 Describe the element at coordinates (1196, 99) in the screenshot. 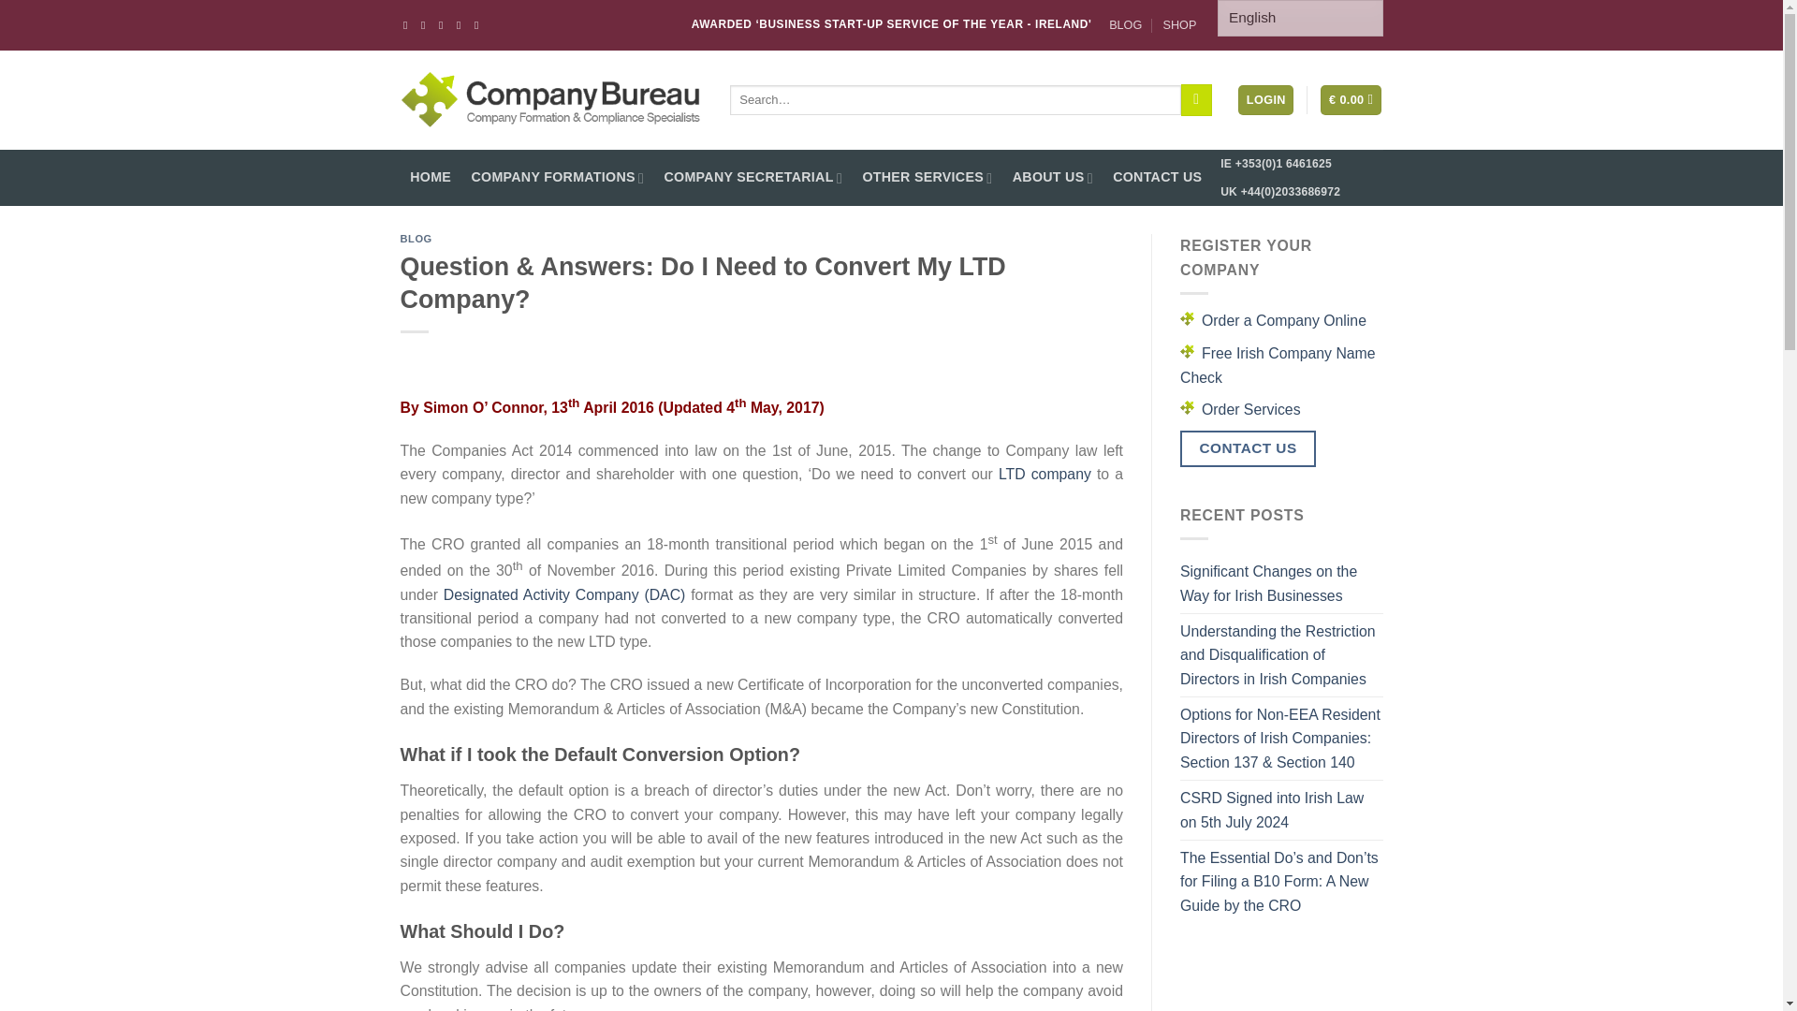

I see `Search` at that location.